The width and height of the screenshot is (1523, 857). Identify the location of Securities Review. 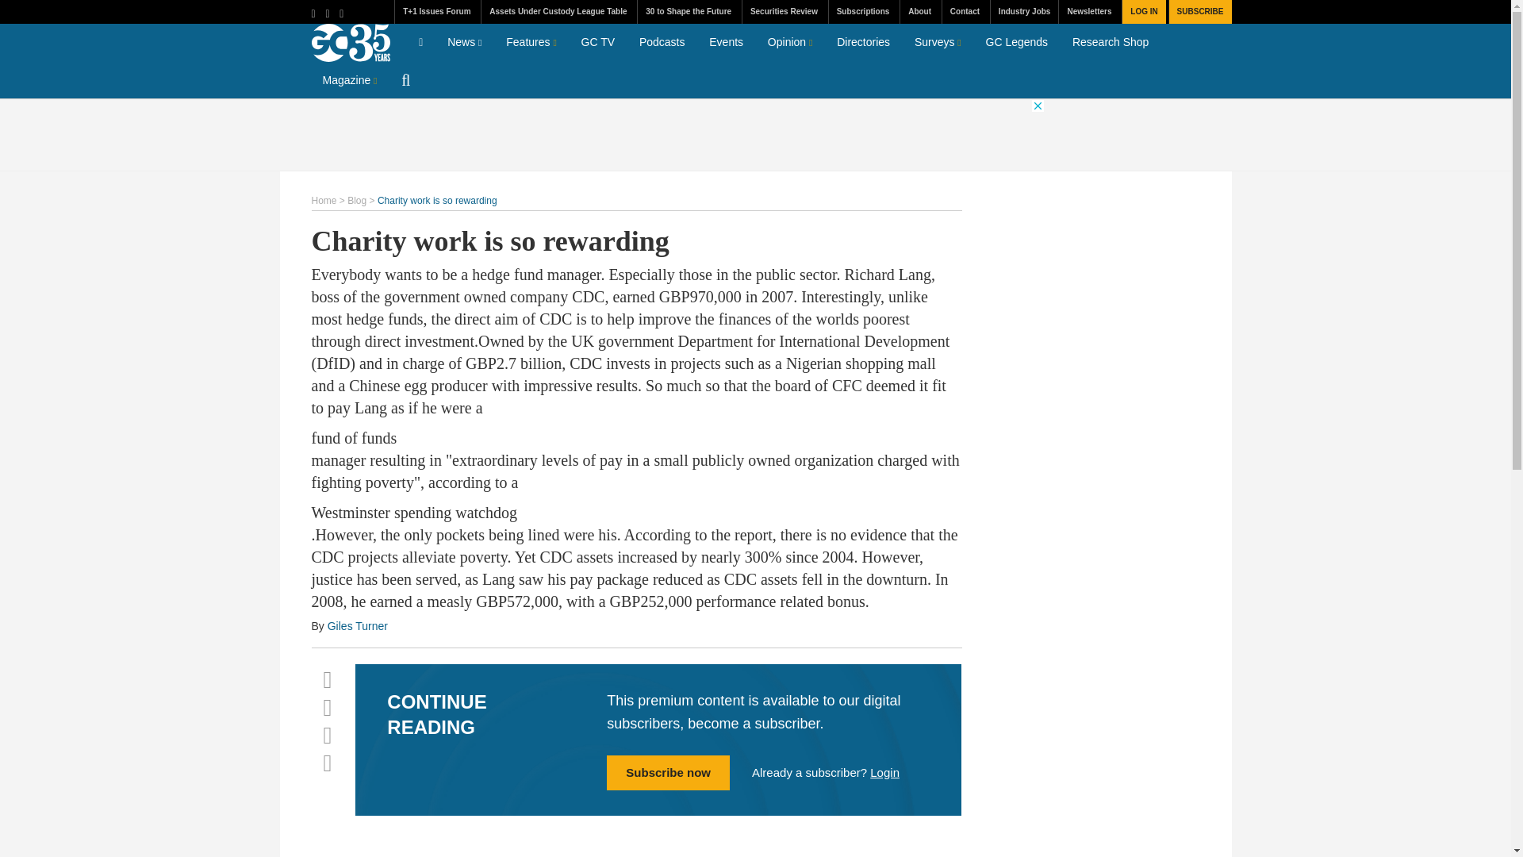
(784, 12).